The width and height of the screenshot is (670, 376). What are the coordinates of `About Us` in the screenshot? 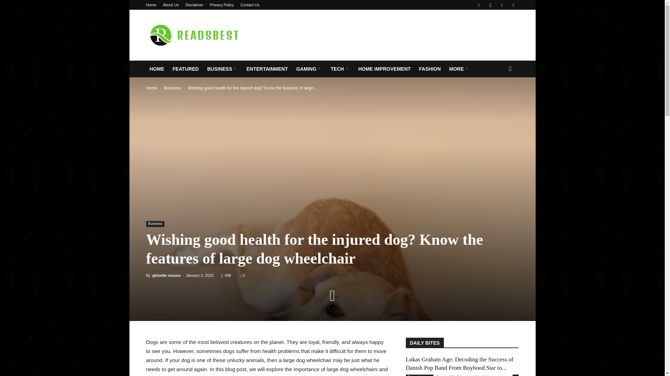 It's located at (171, 5).